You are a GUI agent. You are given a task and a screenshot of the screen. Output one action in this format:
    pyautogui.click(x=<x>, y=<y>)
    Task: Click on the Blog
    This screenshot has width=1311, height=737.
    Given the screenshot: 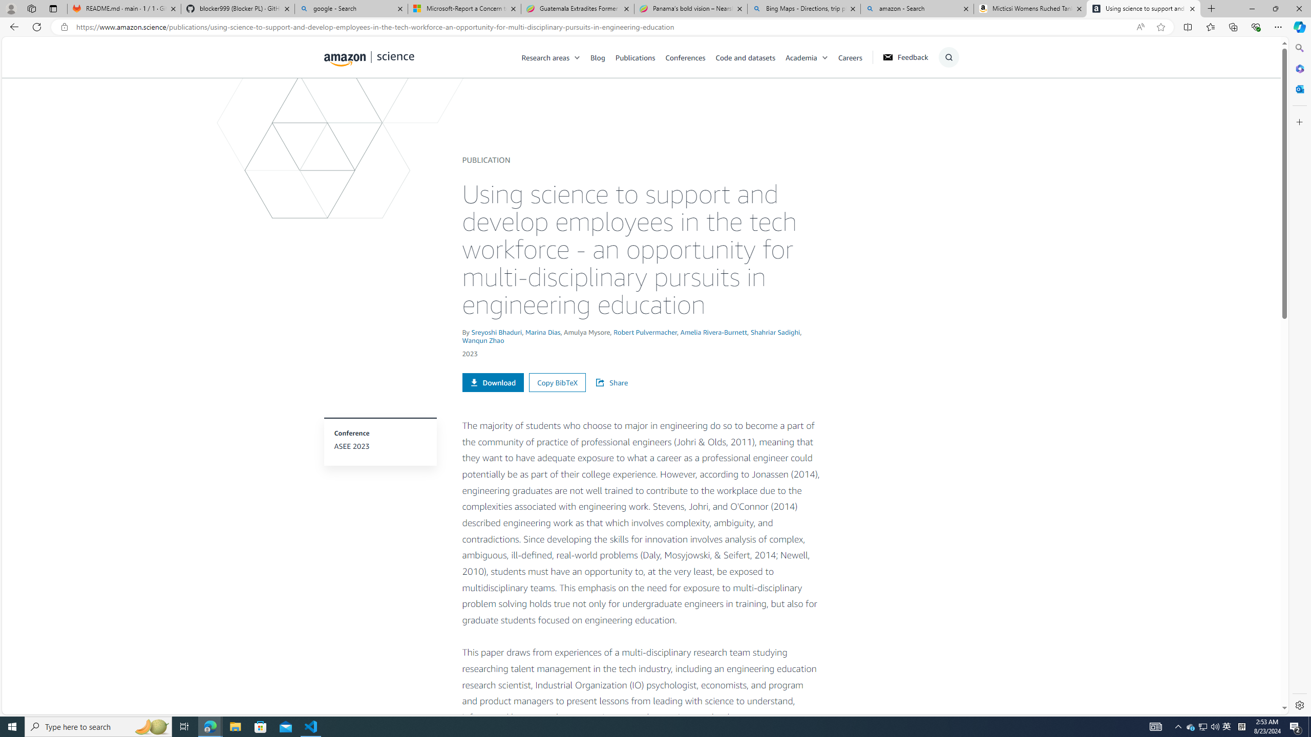 What is the action you would take?
    pyautogui.click(x=603, y=57)
    